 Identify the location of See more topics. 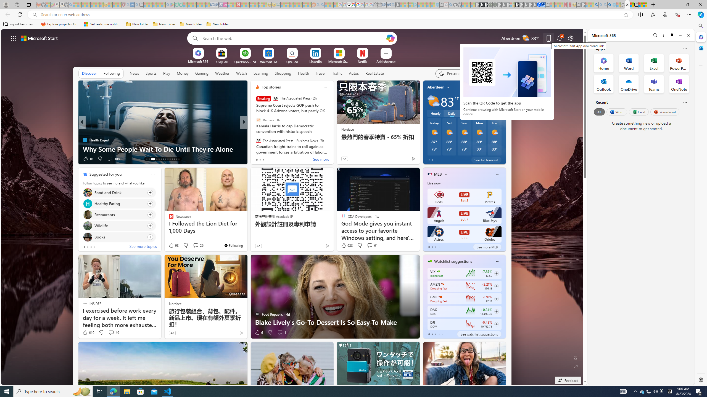
(143, 247).